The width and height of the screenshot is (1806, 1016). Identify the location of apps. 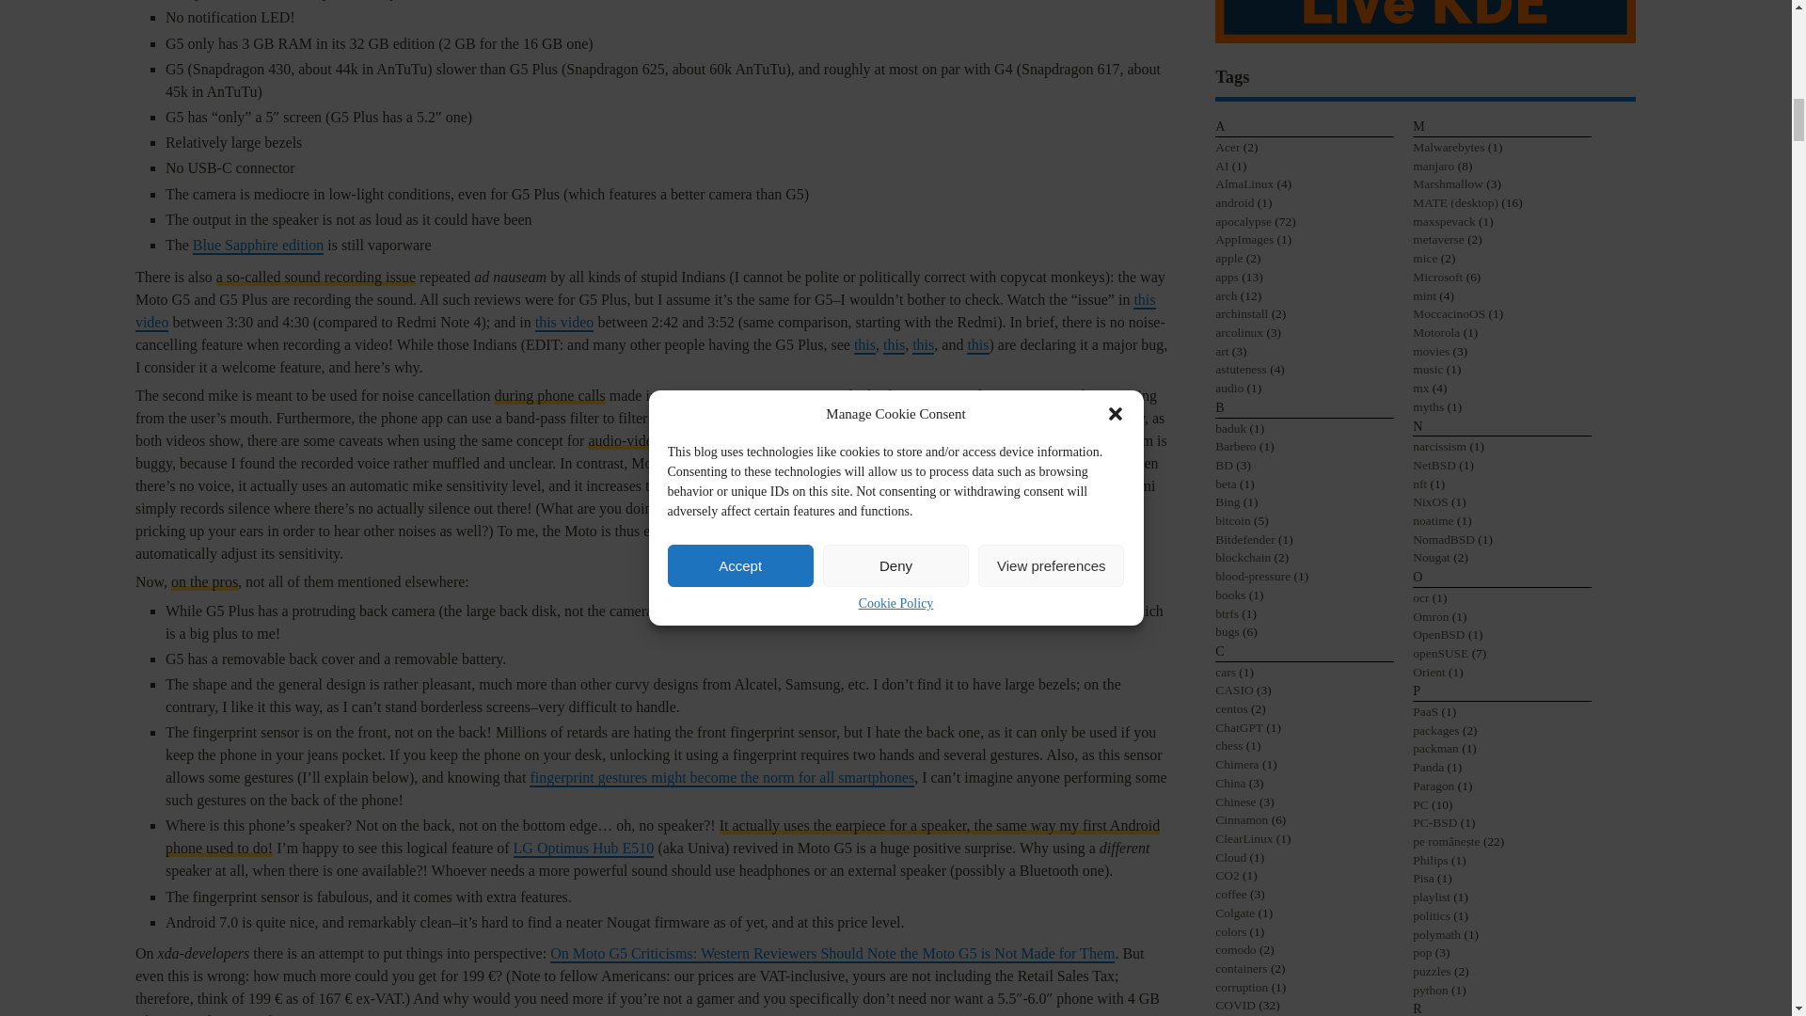
(1228, 277).